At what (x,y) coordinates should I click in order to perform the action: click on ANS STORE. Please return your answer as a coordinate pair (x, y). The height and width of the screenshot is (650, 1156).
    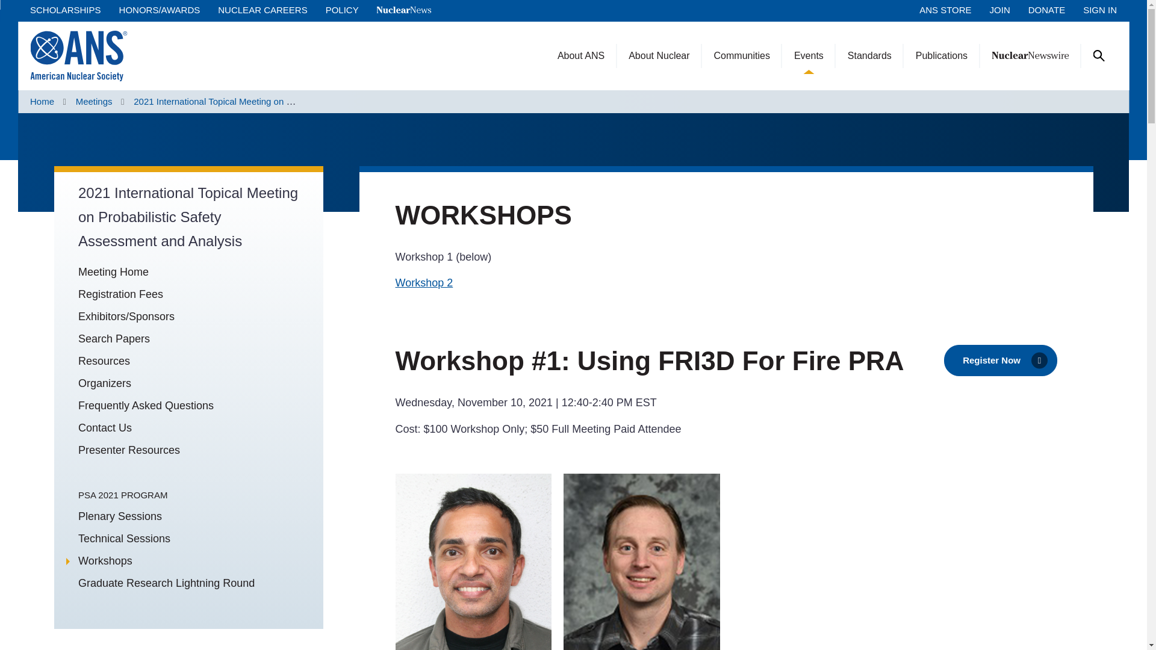
    Looking at the image, I should click on (945, 10).